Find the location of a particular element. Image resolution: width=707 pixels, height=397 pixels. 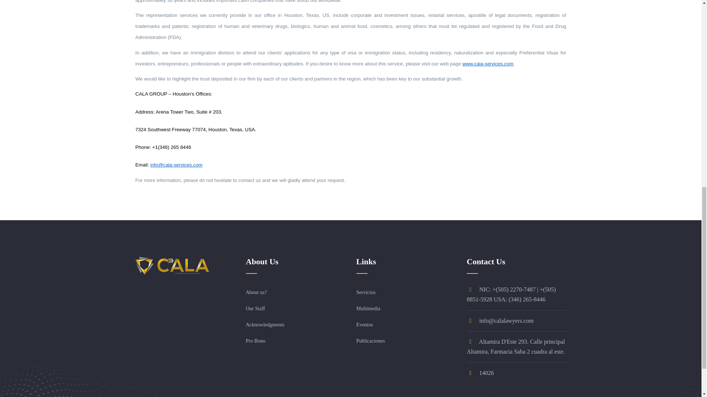

Eventos is located at coordinates (365, 325).